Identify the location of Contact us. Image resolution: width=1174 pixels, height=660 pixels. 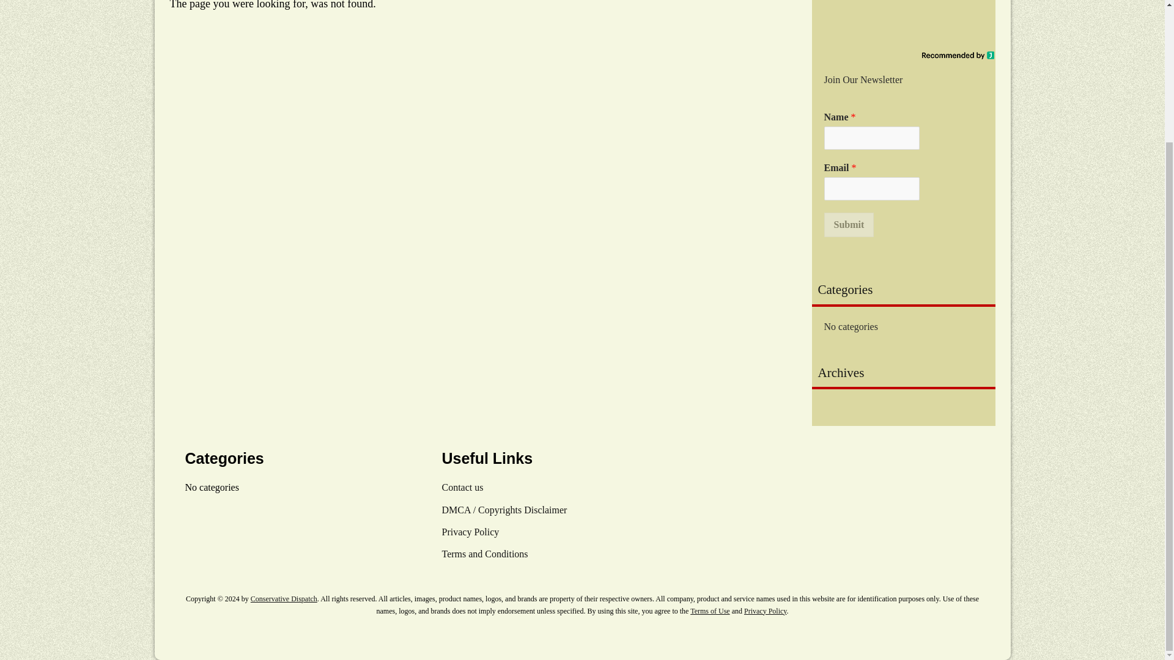
(462, 487).